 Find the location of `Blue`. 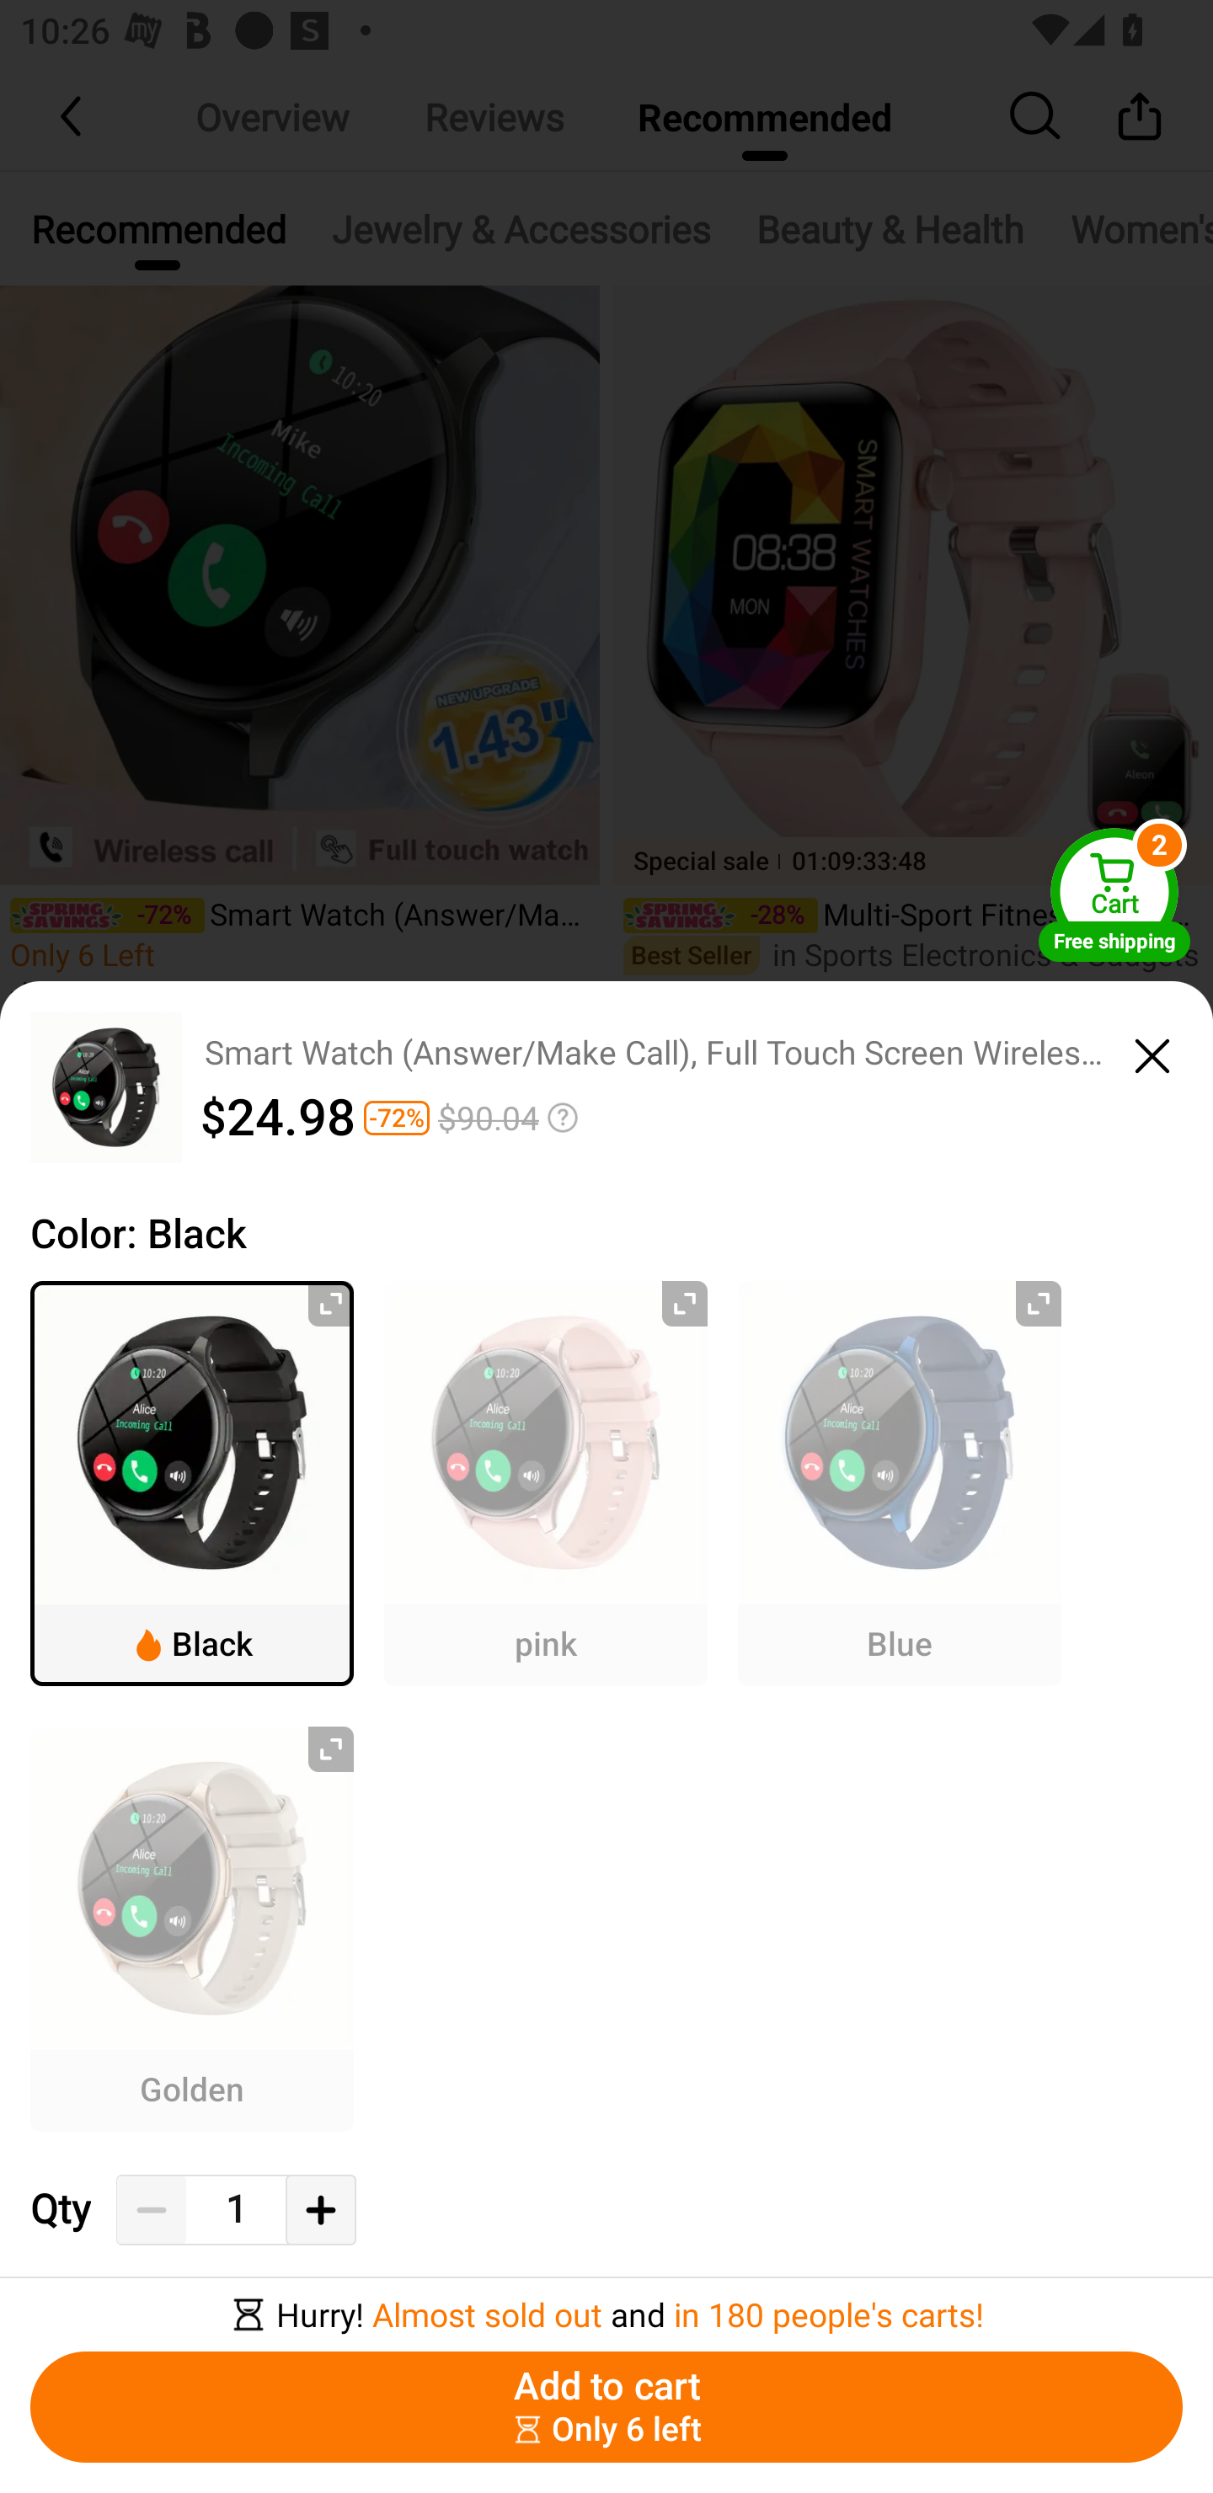

Blue is located at coordinates (900, 1482).